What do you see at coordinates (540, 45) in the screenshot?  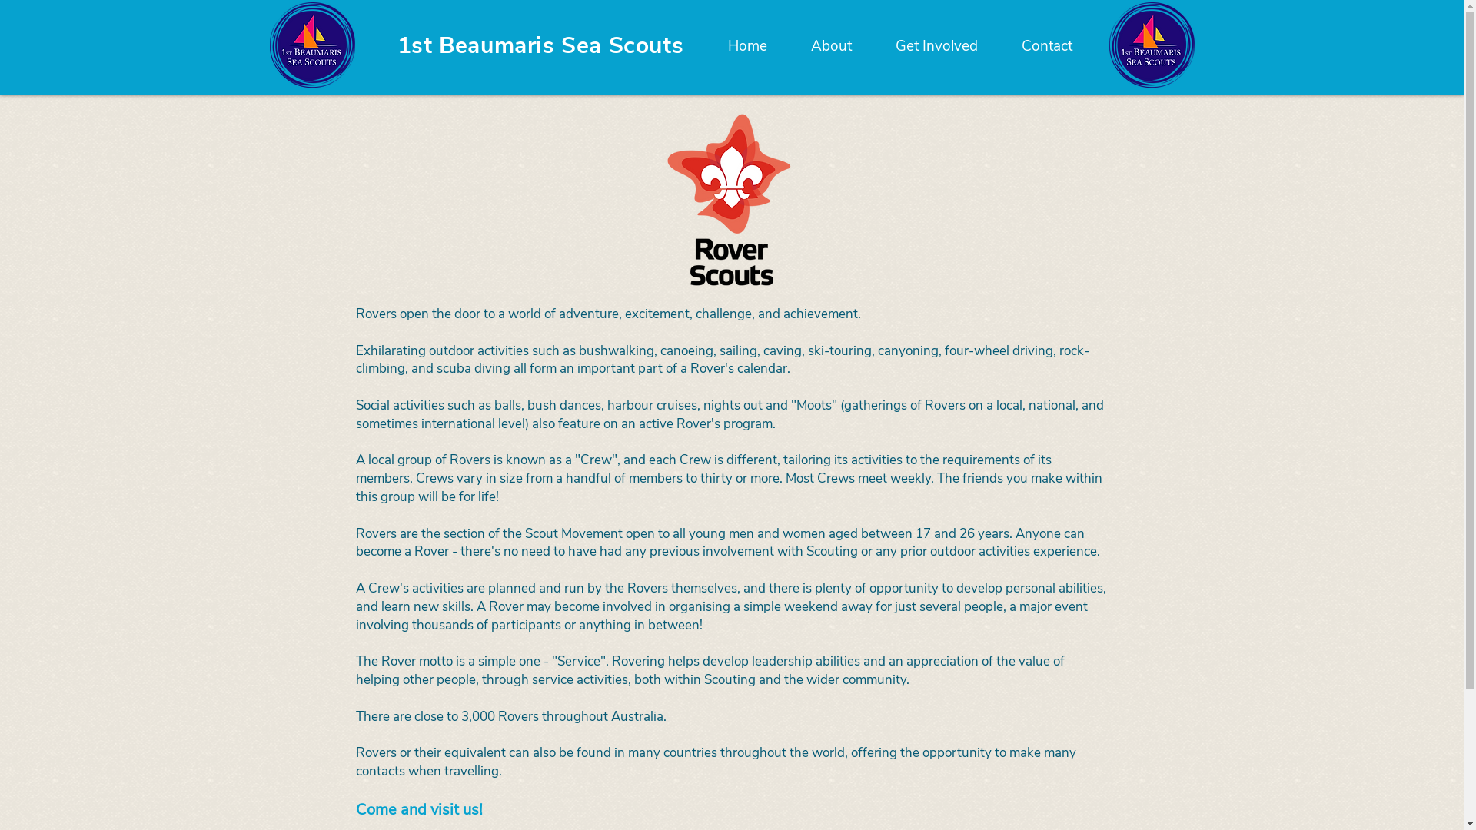 I see `1st Beaumaris Sea Scouts` at bounding box center [540, 45].